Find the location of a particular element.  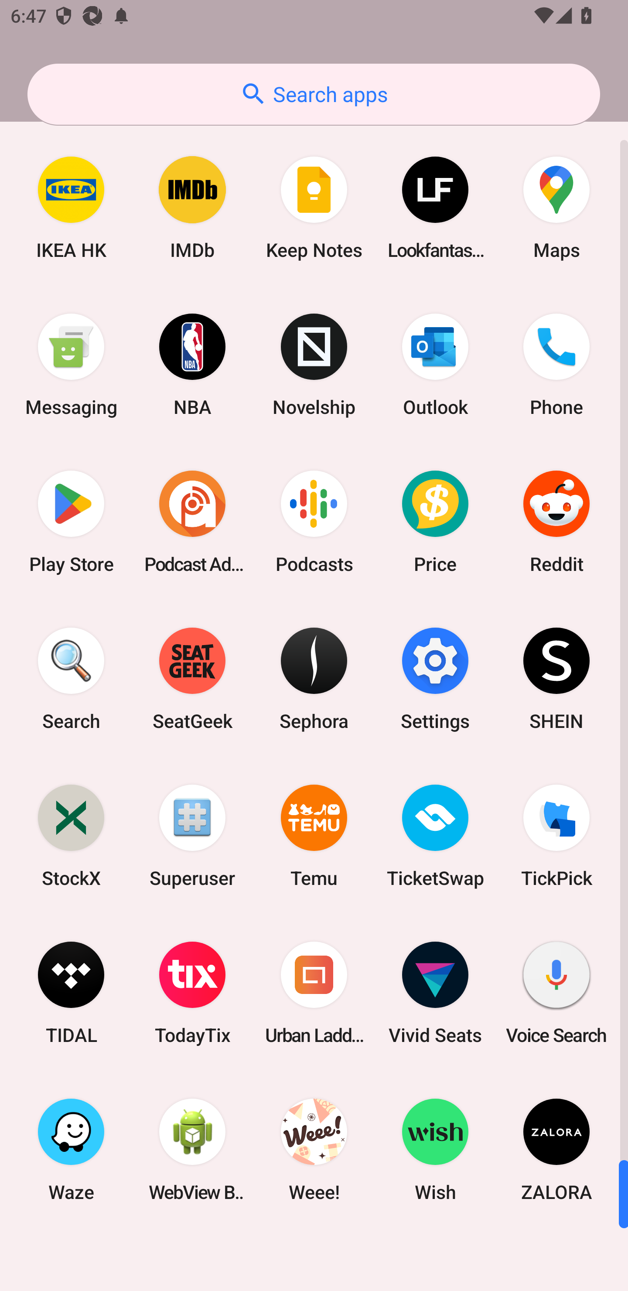

Lookfantastic is located at coordinates (435, 208).